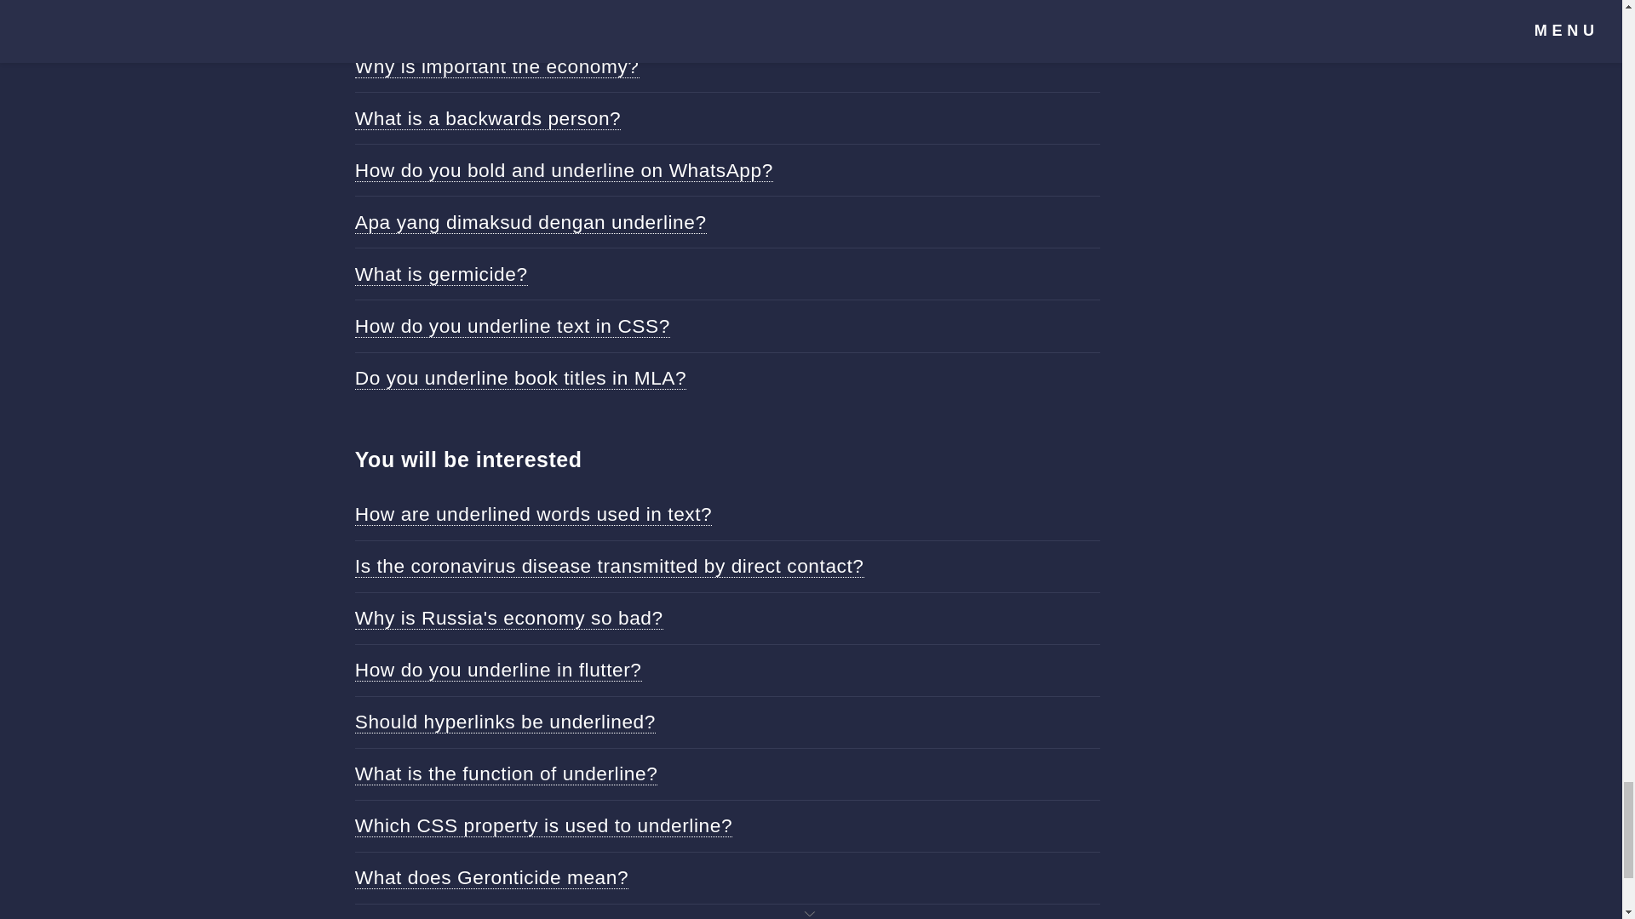 This screenshot has height=919, width=1635. Describe the element at coordinates (520, 378) in the screenshot. I see `Do you underline book titles in MLA?` at that location.